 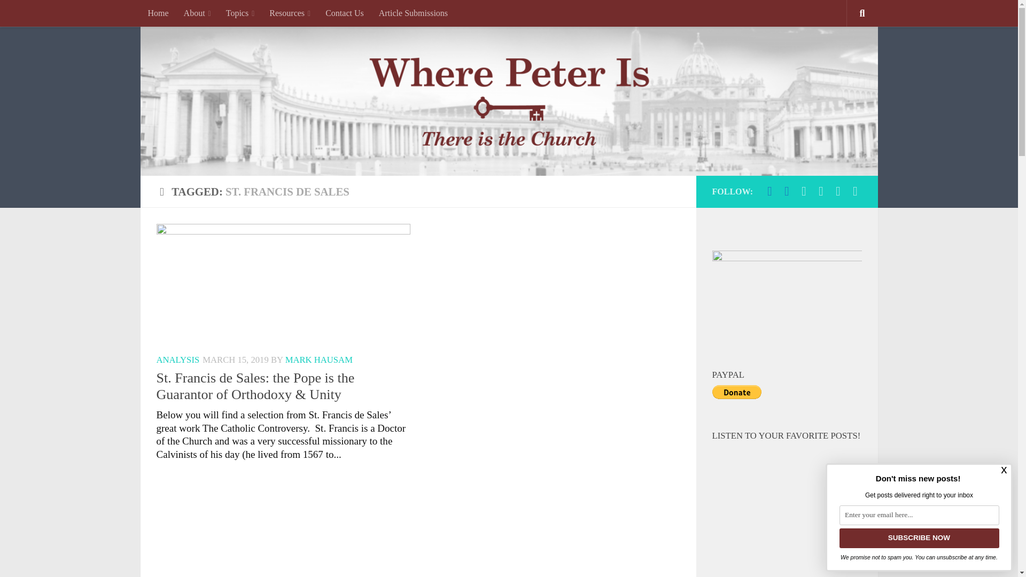 What do you see at coordinates (157, 13) in the screenshot?
I see `Home` at bounding box center [157, 13].